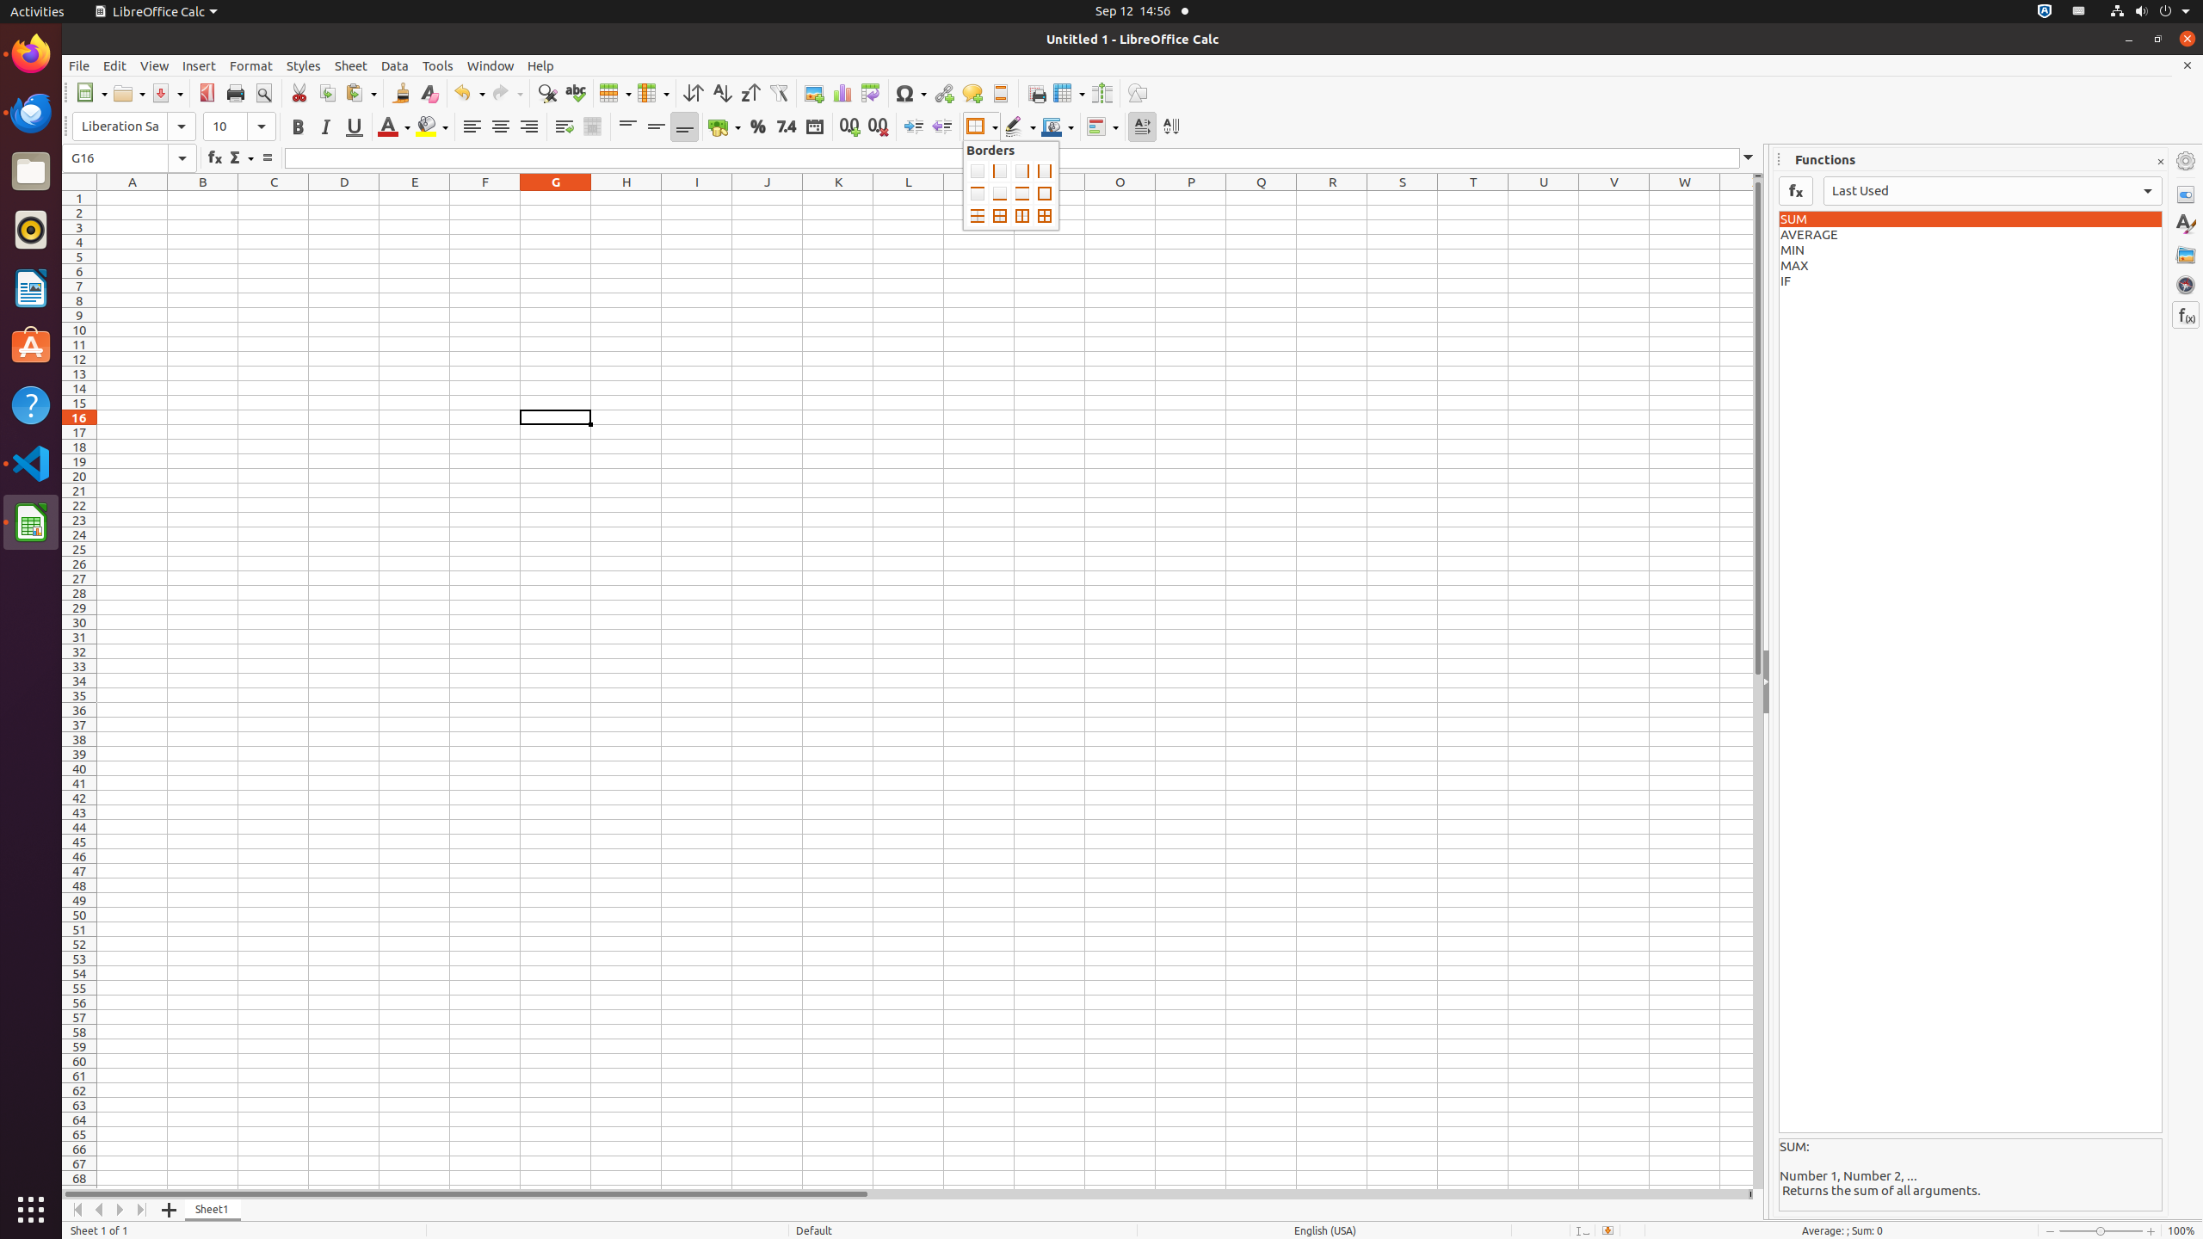  Describe the element at coordinates (1971, 219) in the screenshot. I see `SUM` at that location.